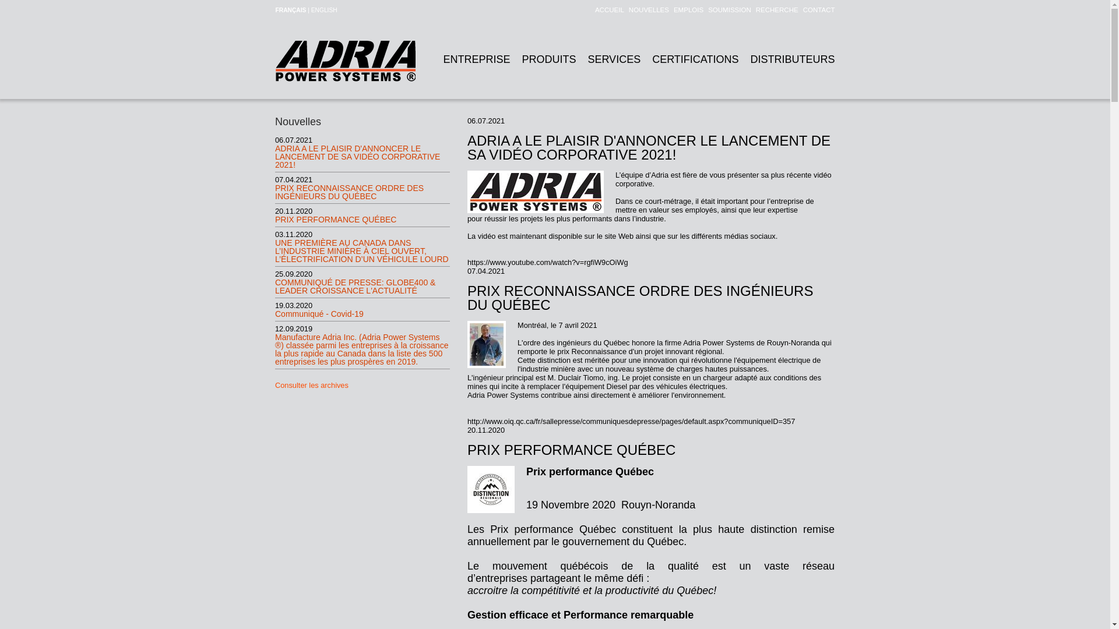 The width and height of the screenshot is (1119, 629). I want to click on CERTIFICATIONS, so click(695, 59).